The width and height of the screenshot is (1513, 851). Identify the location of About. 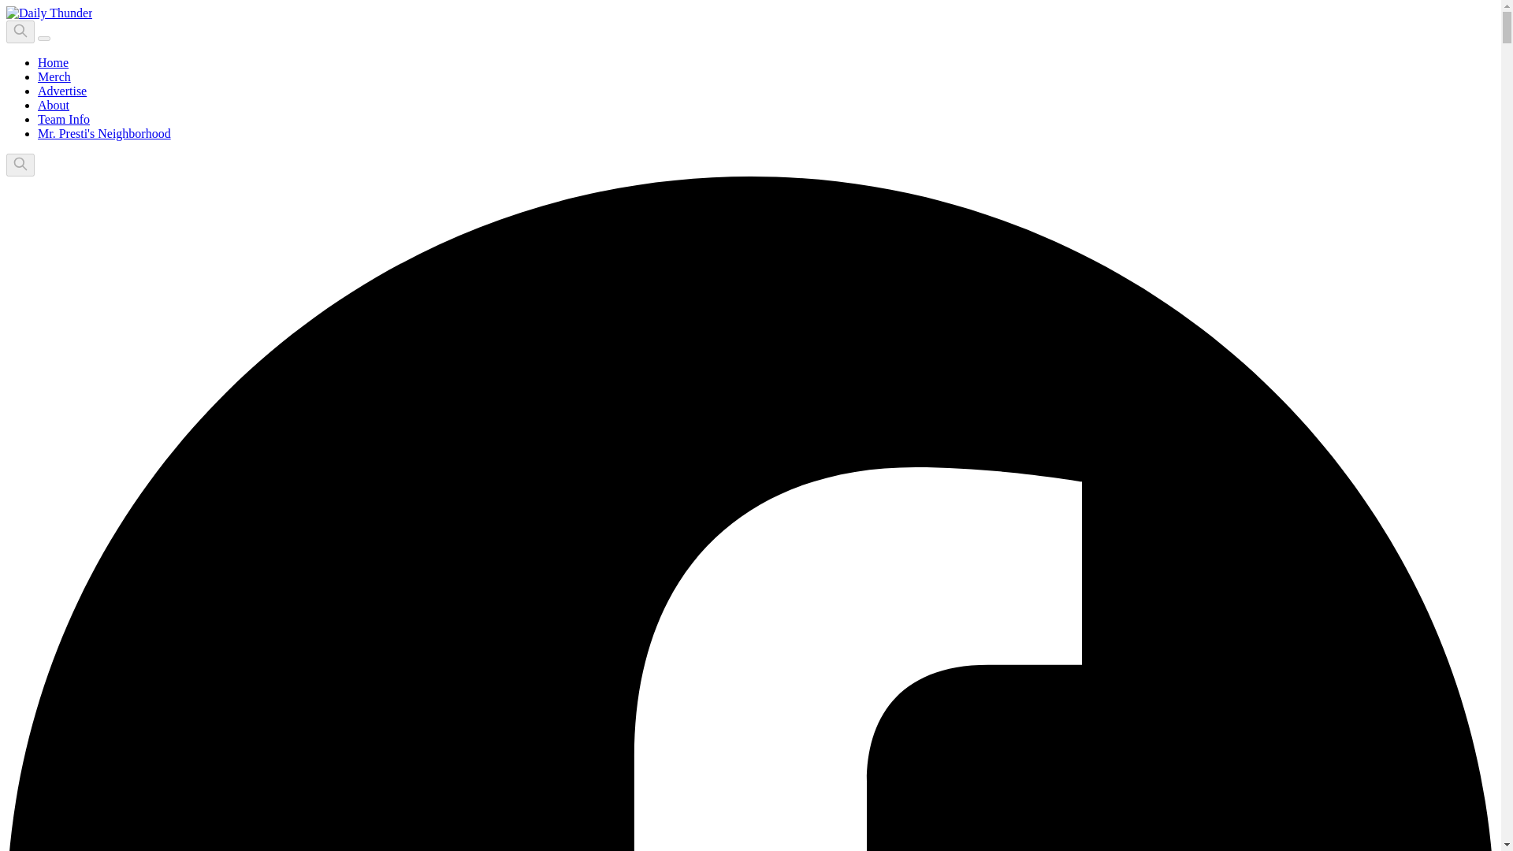
(54, 105).